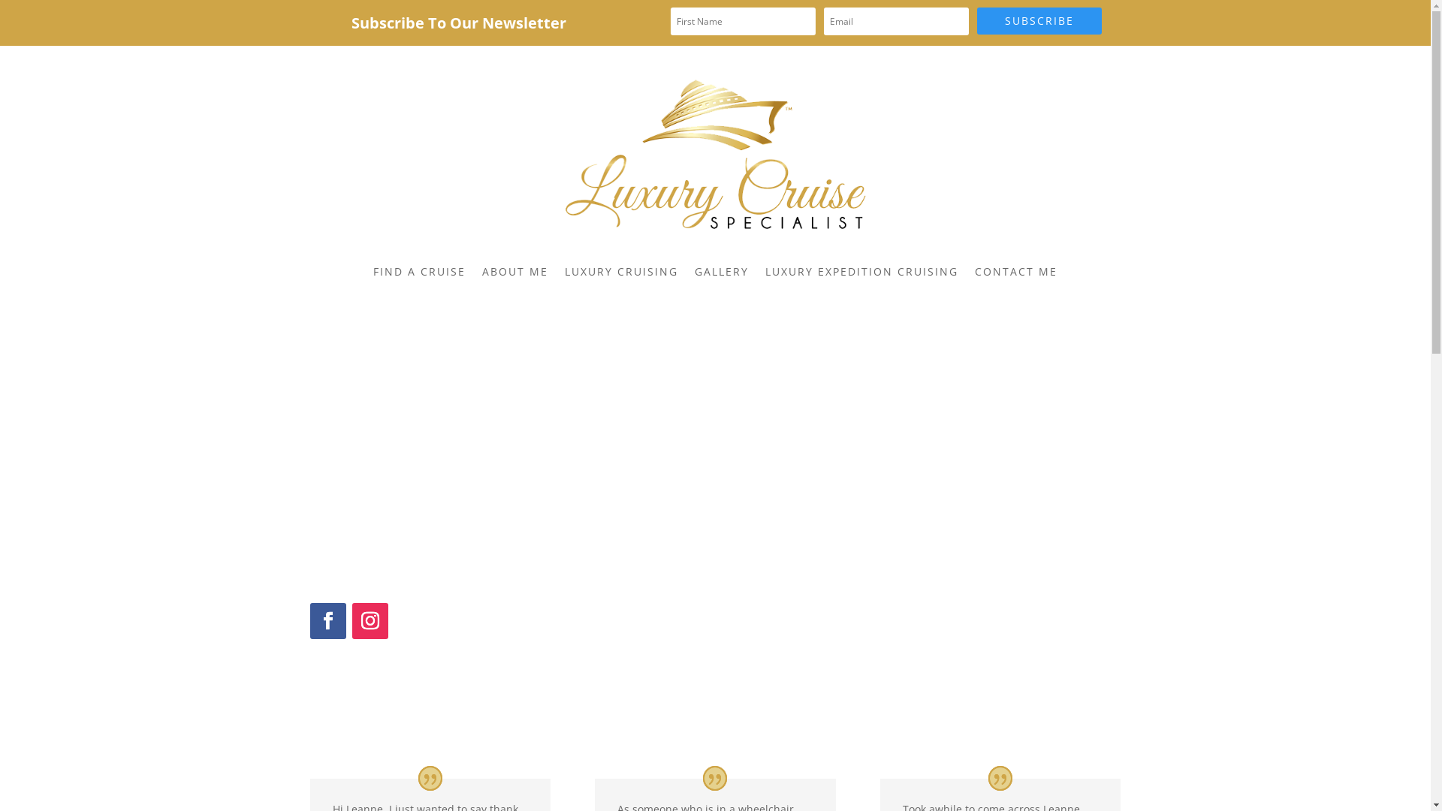  What do you see at coordinates (622, 272) in the screenshot?
I see `LUXURY CRUISING` at bounding box center [622, 272].